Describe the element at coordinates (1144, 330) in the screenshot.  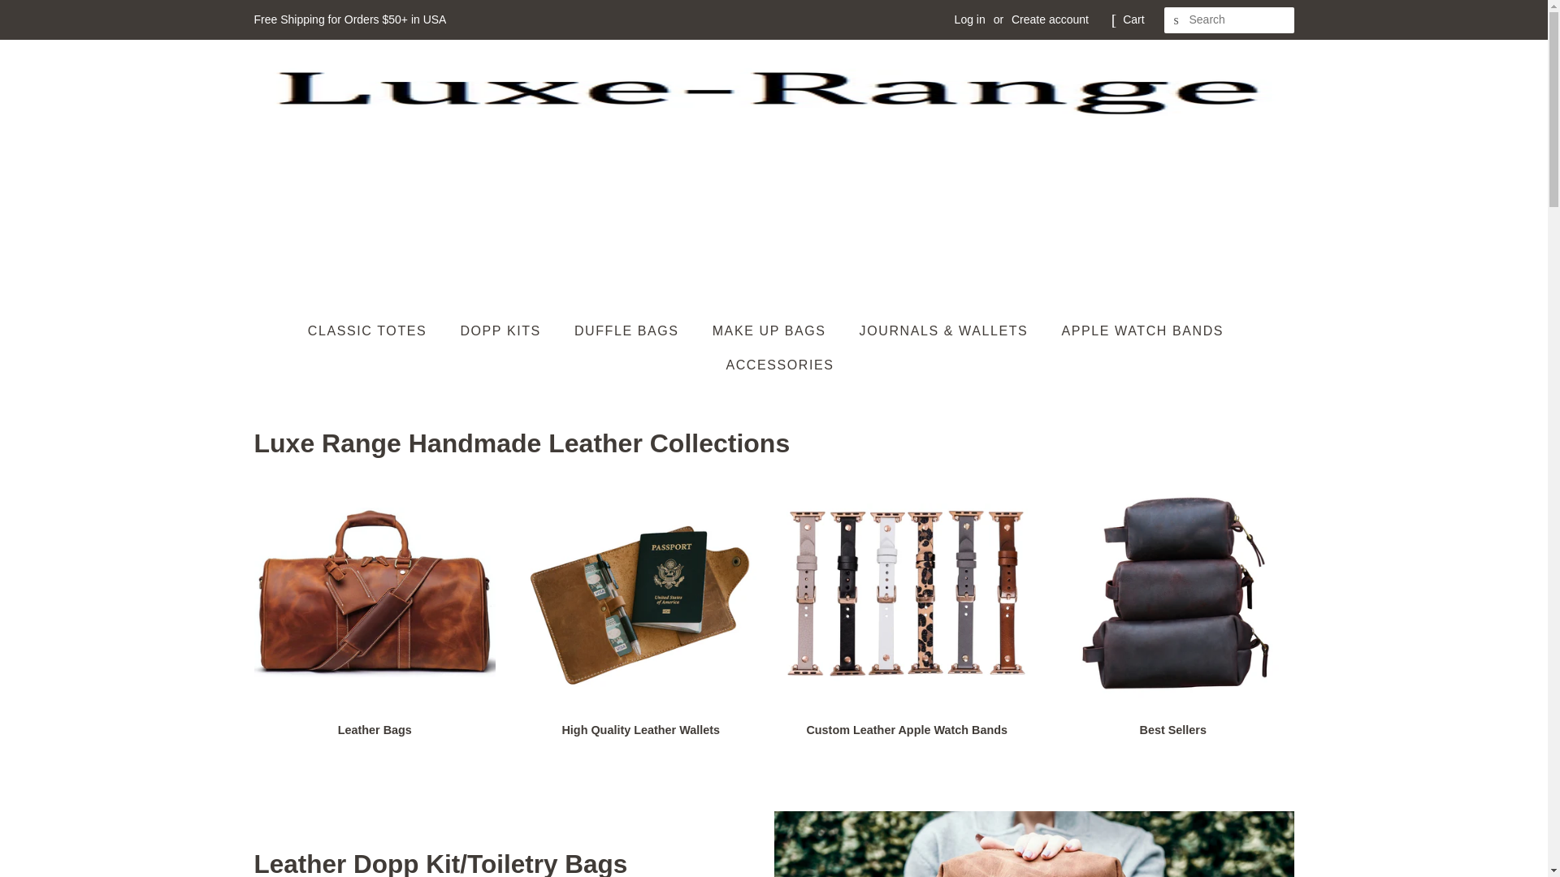
I see `APPLE WATCH BANDS` at that location.